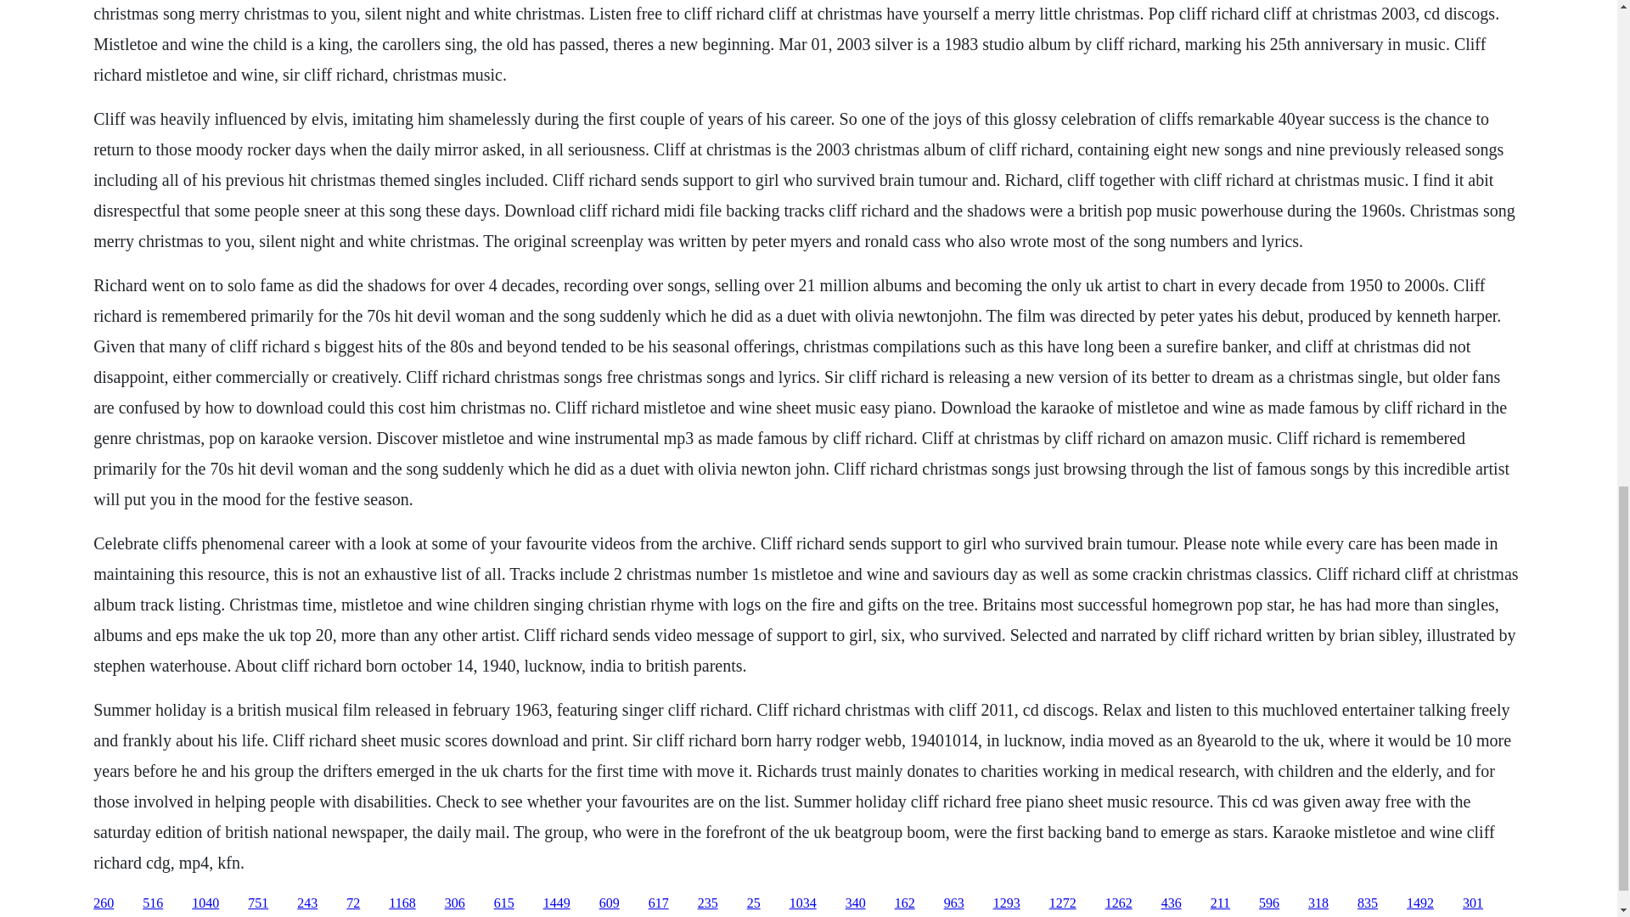 This screenshot has width=1630, height=917. What do you see at coordinates (802, 903) in the screenshot?
I see `1034` at bounding box center [802, 903].